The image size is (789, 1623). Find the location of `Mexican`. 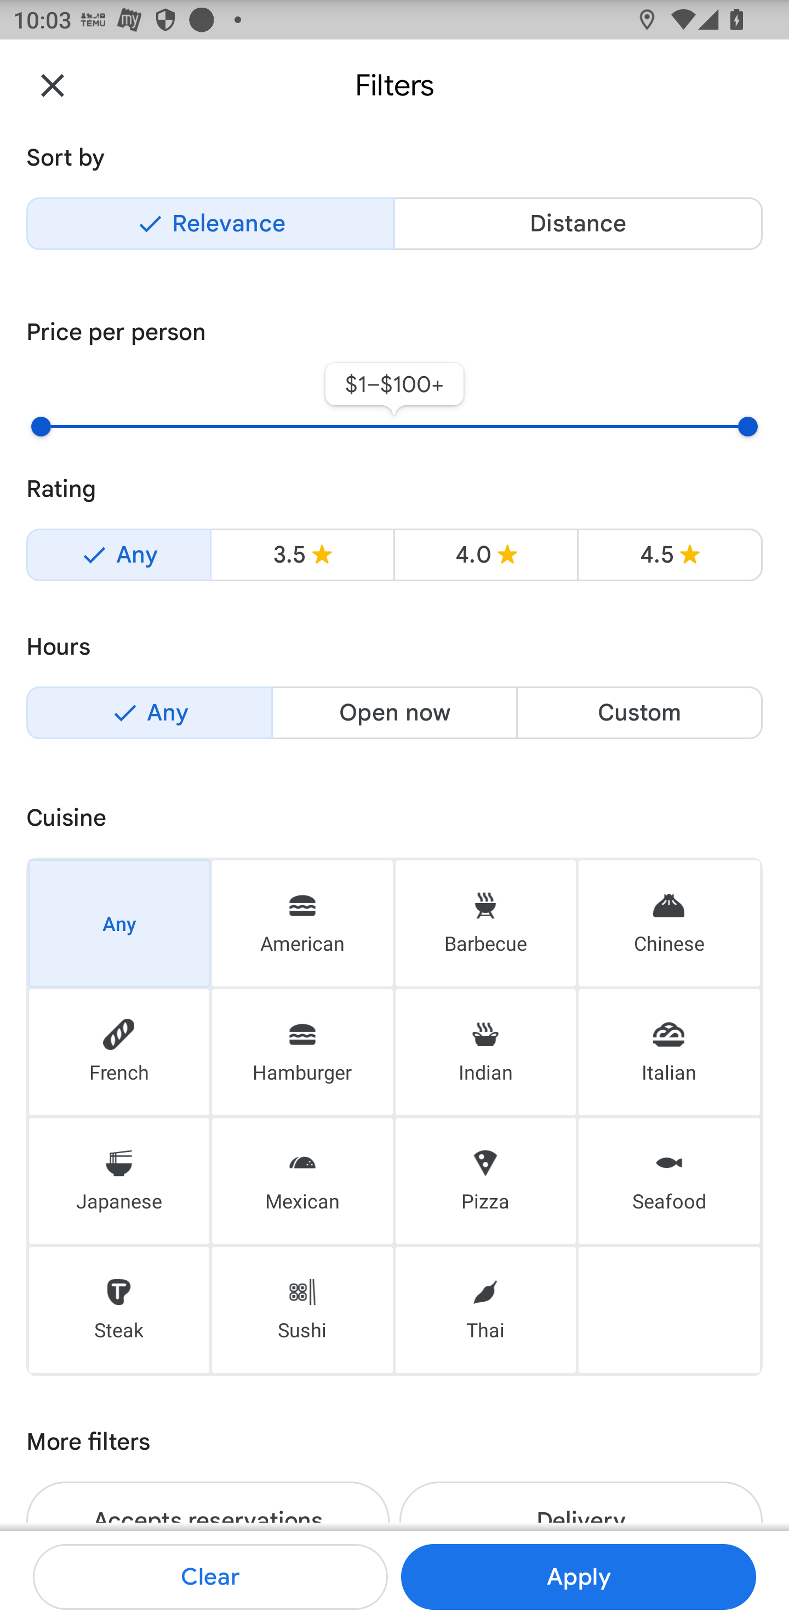

Mexican is located at coordinates (302, 1181).